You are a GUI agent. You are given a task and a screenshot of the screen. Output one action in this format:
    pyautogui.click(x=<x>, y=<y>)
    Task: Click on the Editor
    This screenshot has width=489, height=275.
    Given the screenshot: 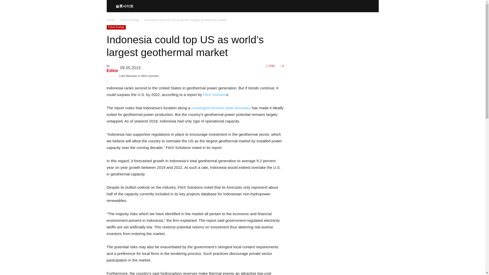 What is the action you would take?
    pyautogui.click(x=112, y=71)
    